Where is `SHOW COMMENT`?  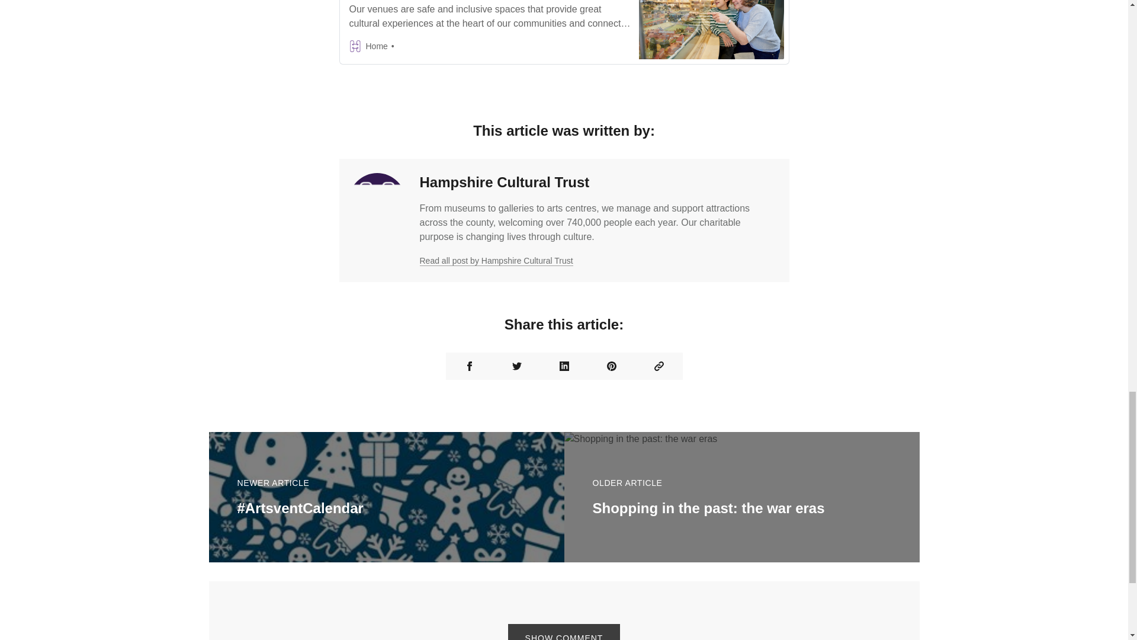
SHOW COMMENT is located at coordinates (564, 632).